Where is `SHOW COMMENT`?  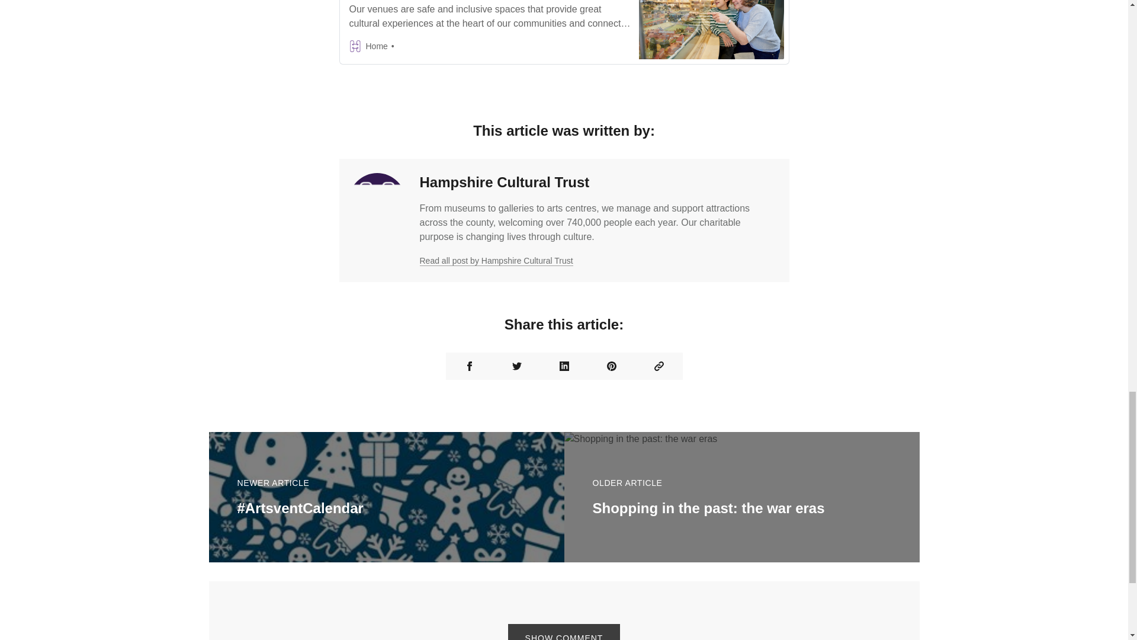
SHOW COMMENT is located at coordinates (564, 632).